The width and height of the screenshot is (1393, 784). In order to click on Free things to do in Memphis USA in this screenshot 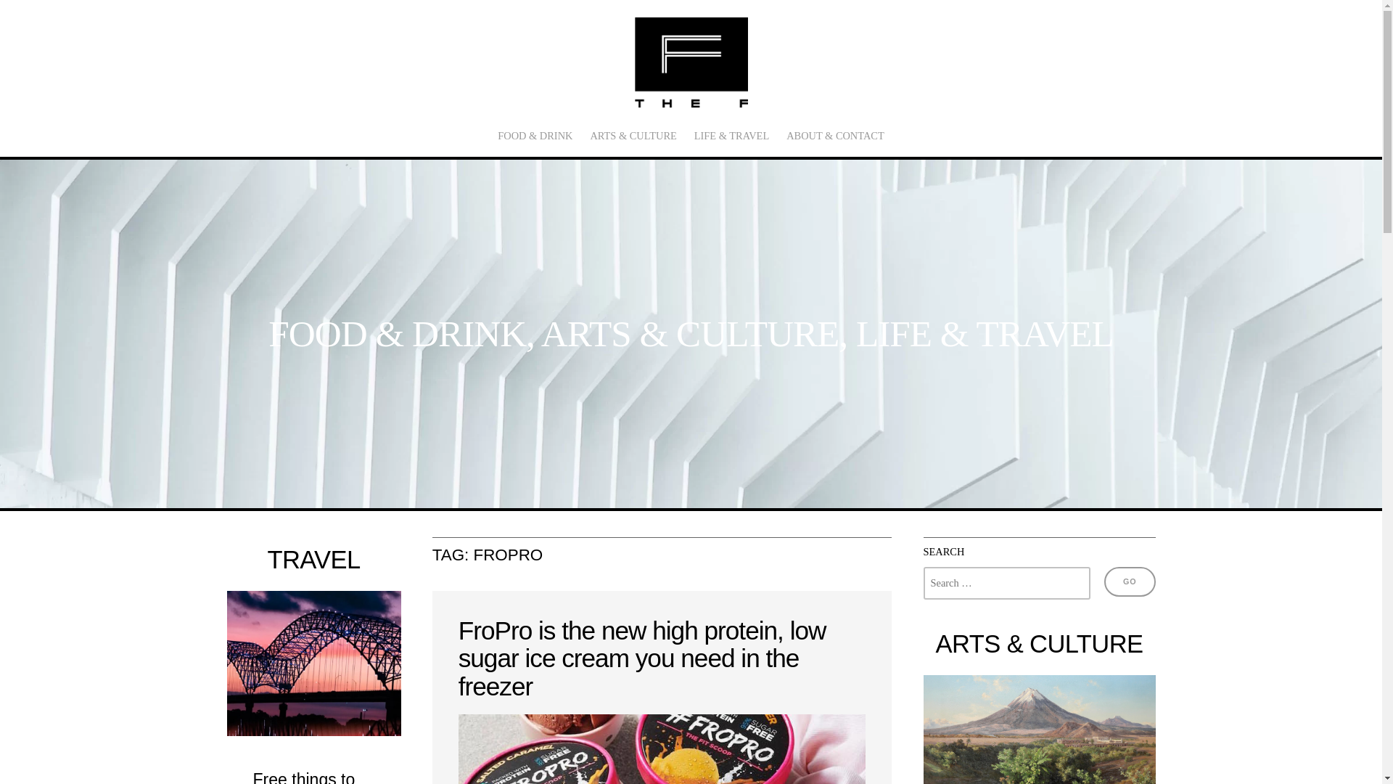, I will do `click(306, 777)`.